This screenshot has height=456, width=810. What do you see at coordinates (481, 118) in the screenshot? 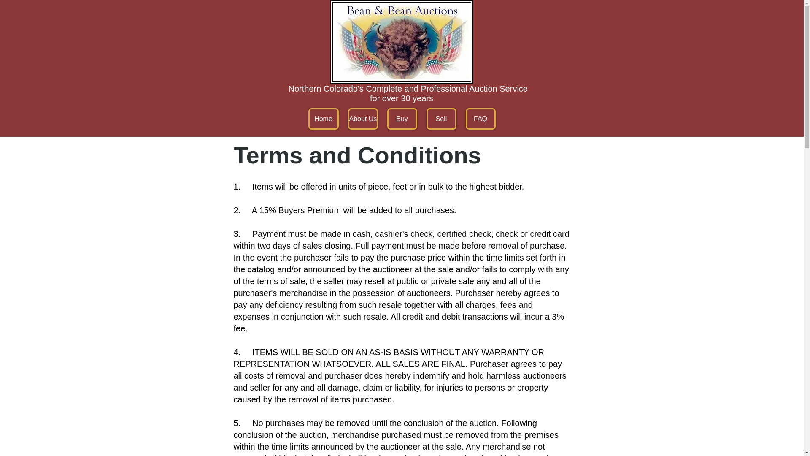
I see `FAQ` at bounding box center [481, 118].